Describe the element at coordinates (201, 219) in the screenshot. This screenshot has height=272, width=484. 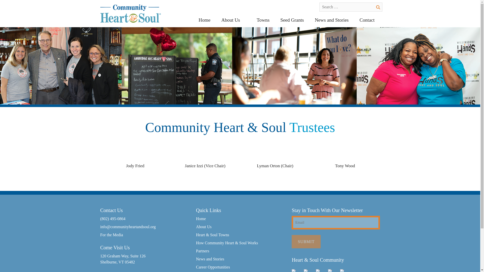
I see `Home` at that location.